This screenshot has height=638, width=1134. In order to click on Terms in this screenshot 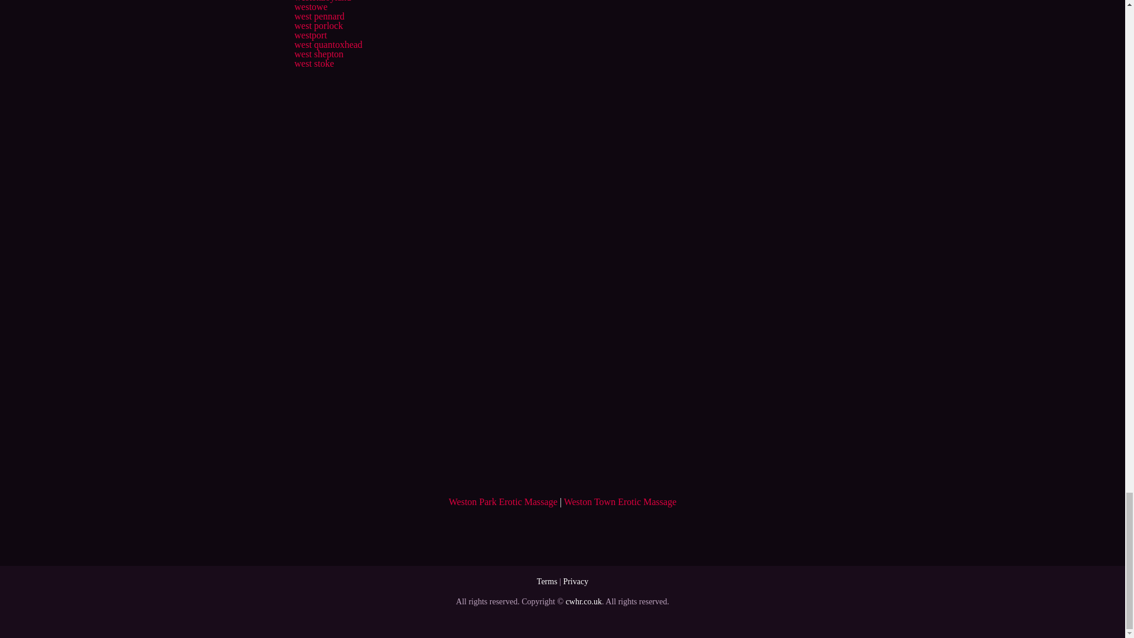, I will do `click(547, 581)`.